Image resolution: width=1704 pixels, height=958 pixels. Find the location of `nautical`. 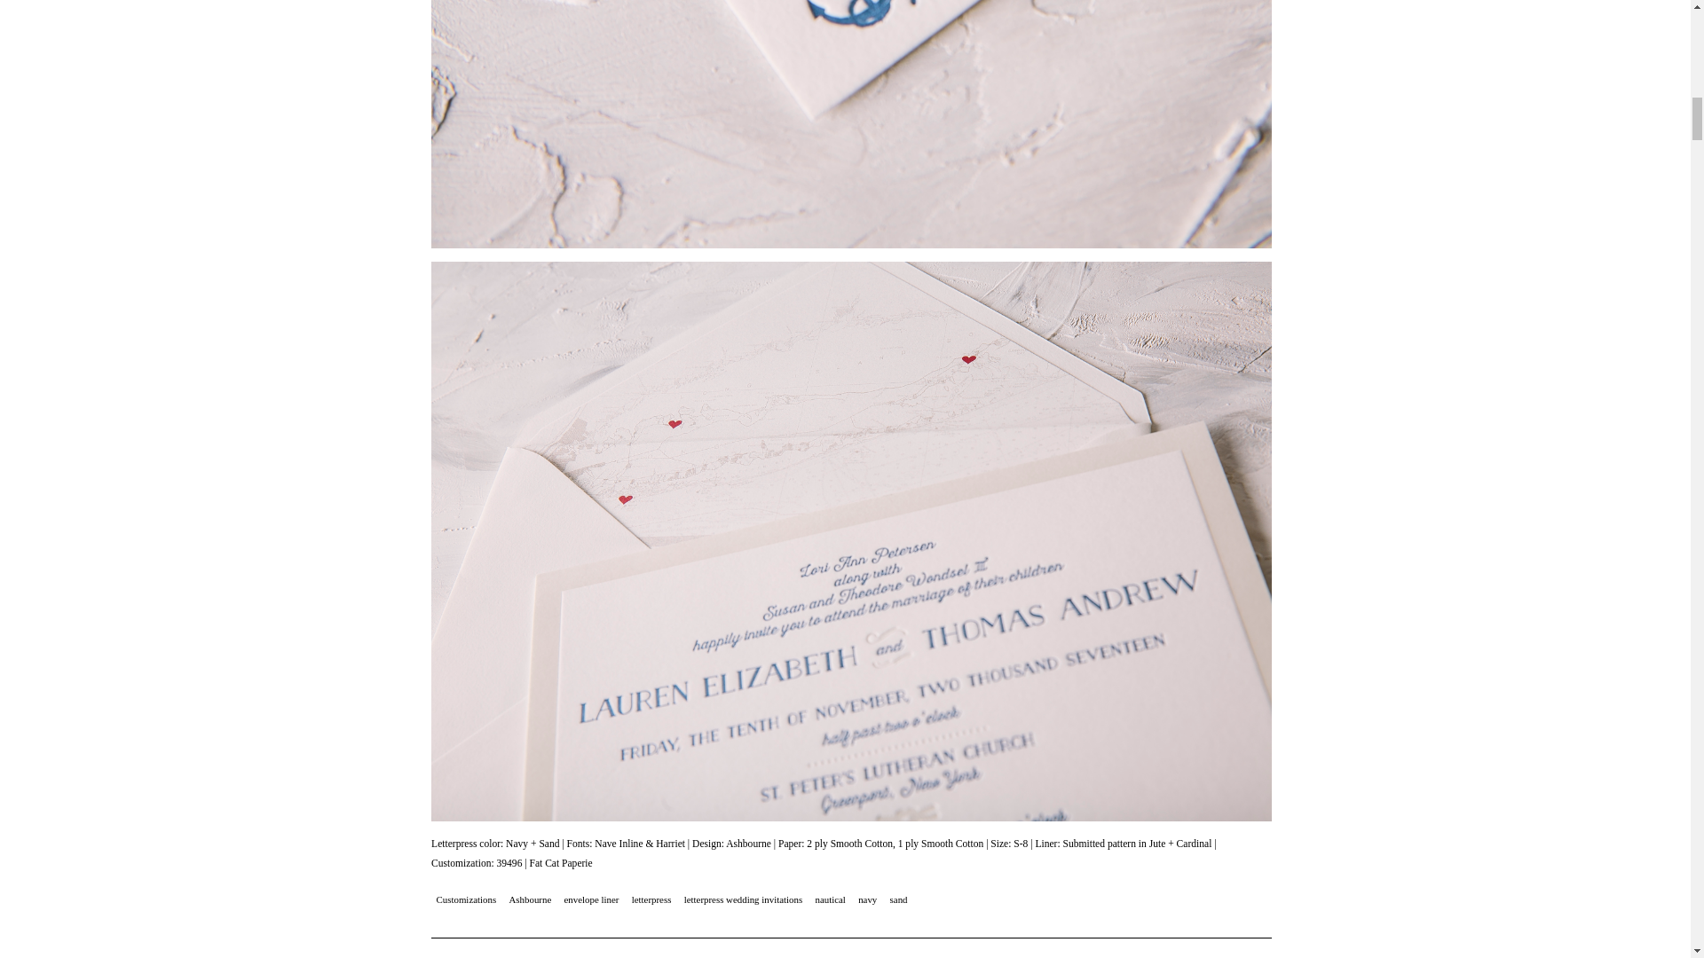

nautical is located at coordinates (831, 900).